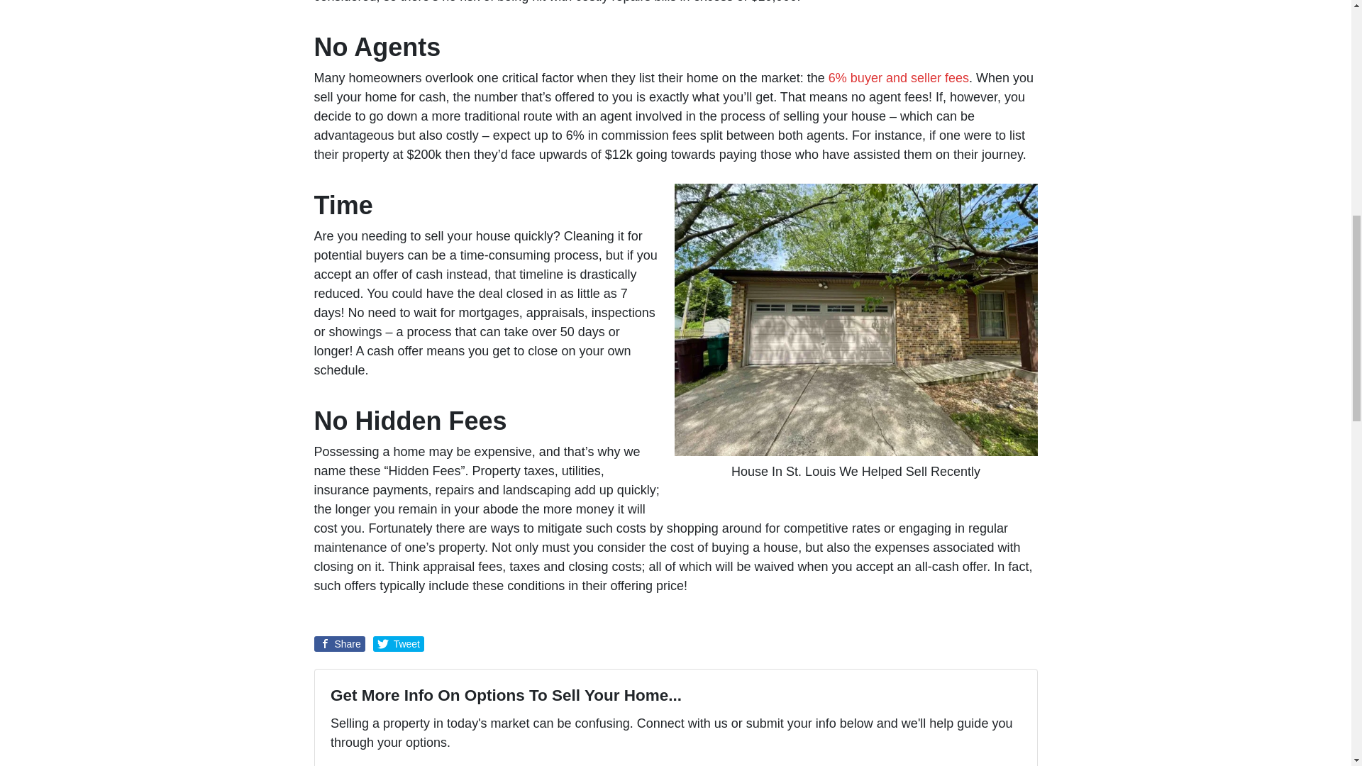 The height and width of the screenshot is (766, 1362). What do you see at coordinates (399, 644) in the screenshot?
I see `Tweet` at bounding box center [399, 644].